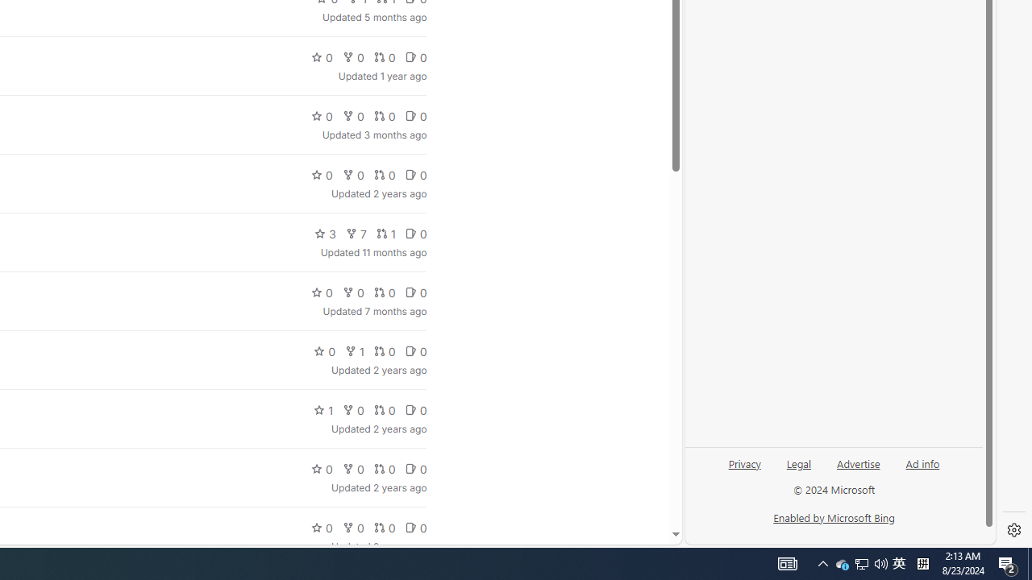  Describe the element at coordinates (415, 527) in the screenshot. I see `0` at that location.